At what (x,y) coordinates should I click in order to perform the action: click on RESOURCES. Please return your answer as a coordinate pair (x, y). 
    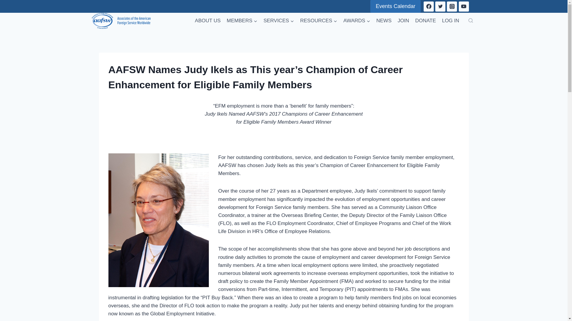
    Looking at the image, I should click on (318, 21).